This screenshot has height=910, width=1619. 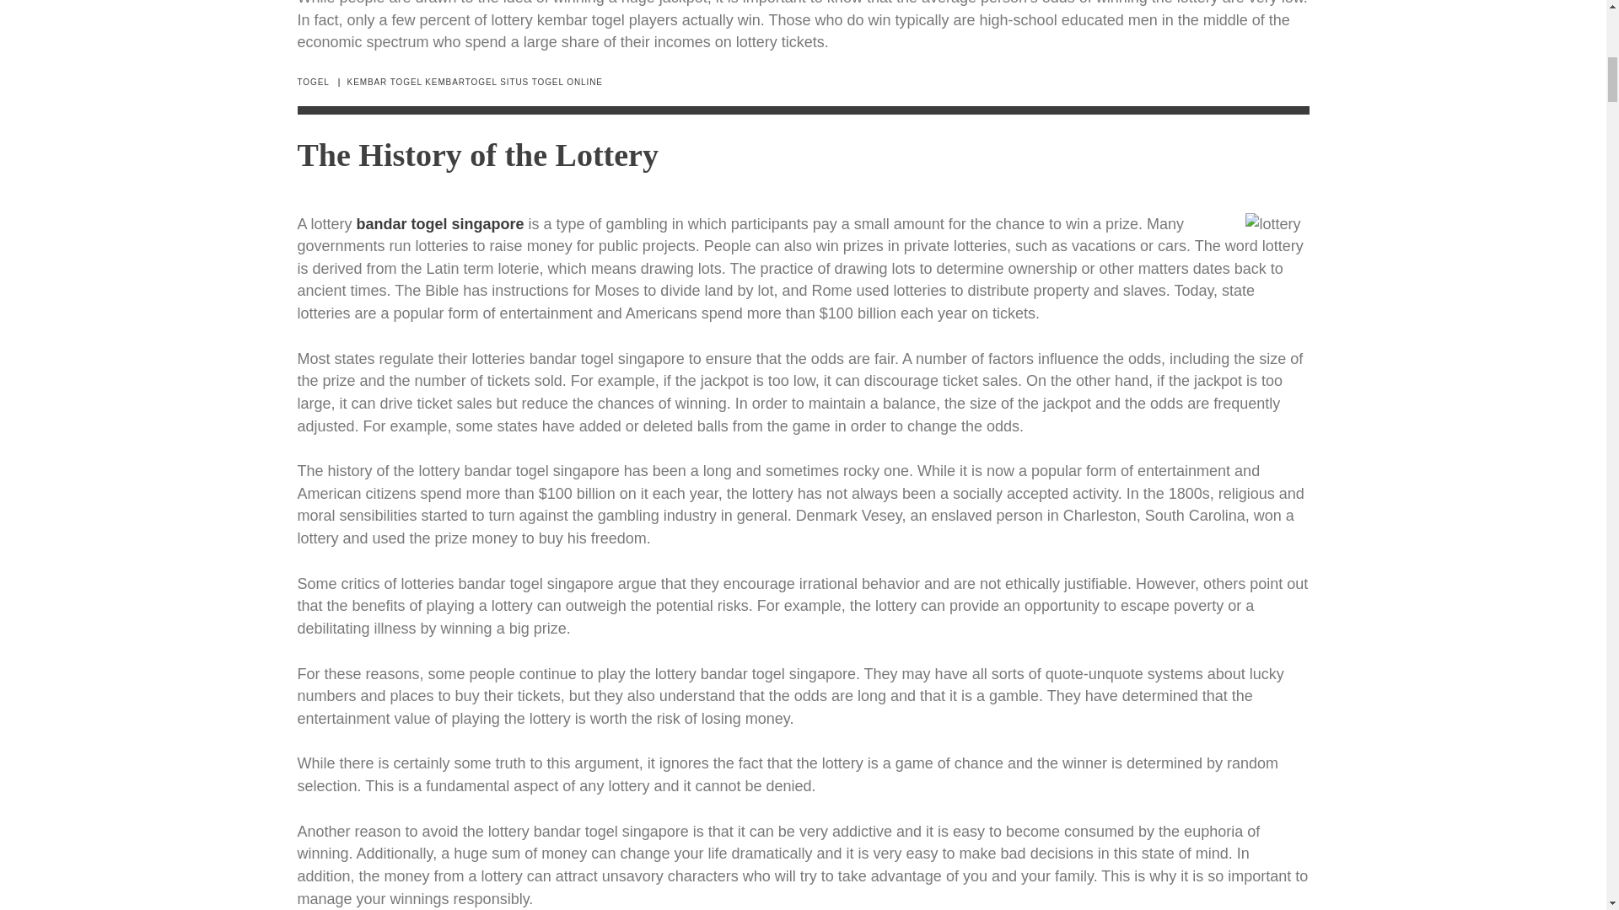 What do you see at coordinates (440, 224) in the screenshot?
I see `bandar togel singapore` at bounding box center [440, 224].